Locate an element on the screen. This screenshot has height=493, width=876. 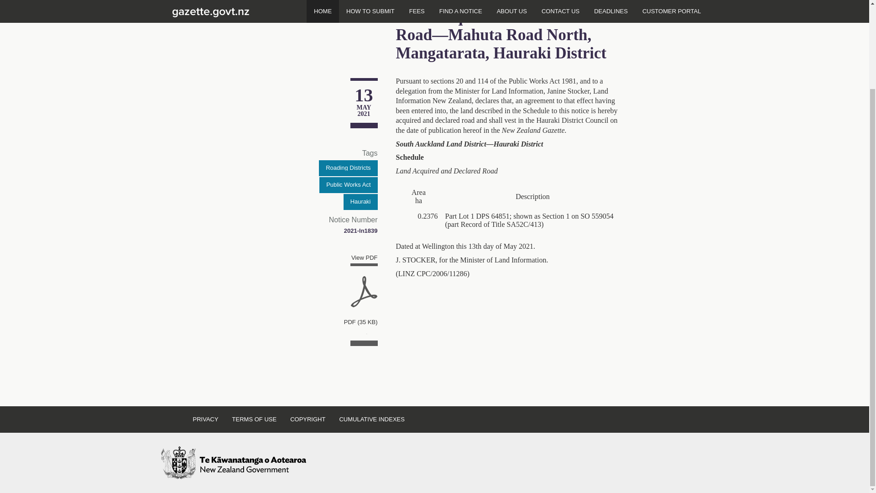
CUMULATIVE INDEXES is located at coordinates (371, 419).